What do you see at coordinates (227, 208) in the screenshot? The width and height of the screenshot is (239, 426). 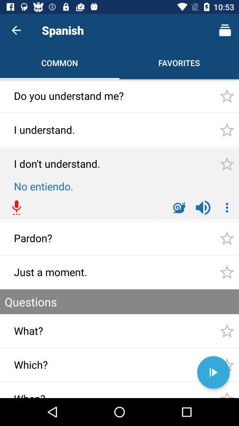 I see `click on the more options icon which is on the right side of volume icon` at bounding box center [227, 208].